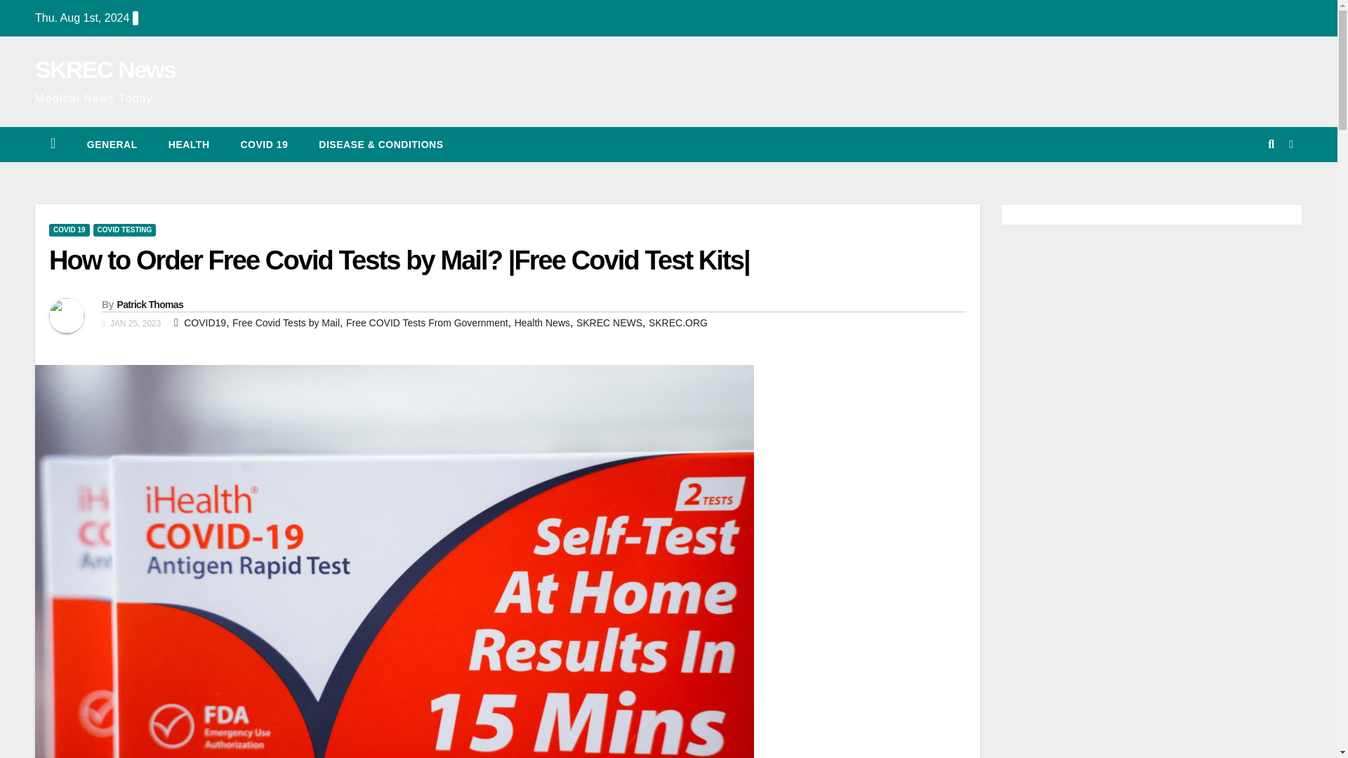 This screenshot has height=758, width=1348. What do you see at coordinates (112, 145) in the screenshot?
I see `GENERAL` at bounding box center [112, 145].